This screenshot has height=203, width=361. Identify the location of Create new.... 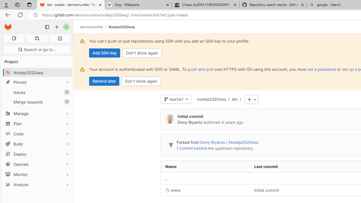
(57, 27).